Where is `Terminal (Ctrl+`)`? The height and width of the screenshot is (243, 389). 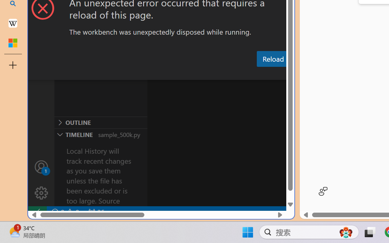 Terminal (Ctrl+`) is located at coordinates (310, 74).